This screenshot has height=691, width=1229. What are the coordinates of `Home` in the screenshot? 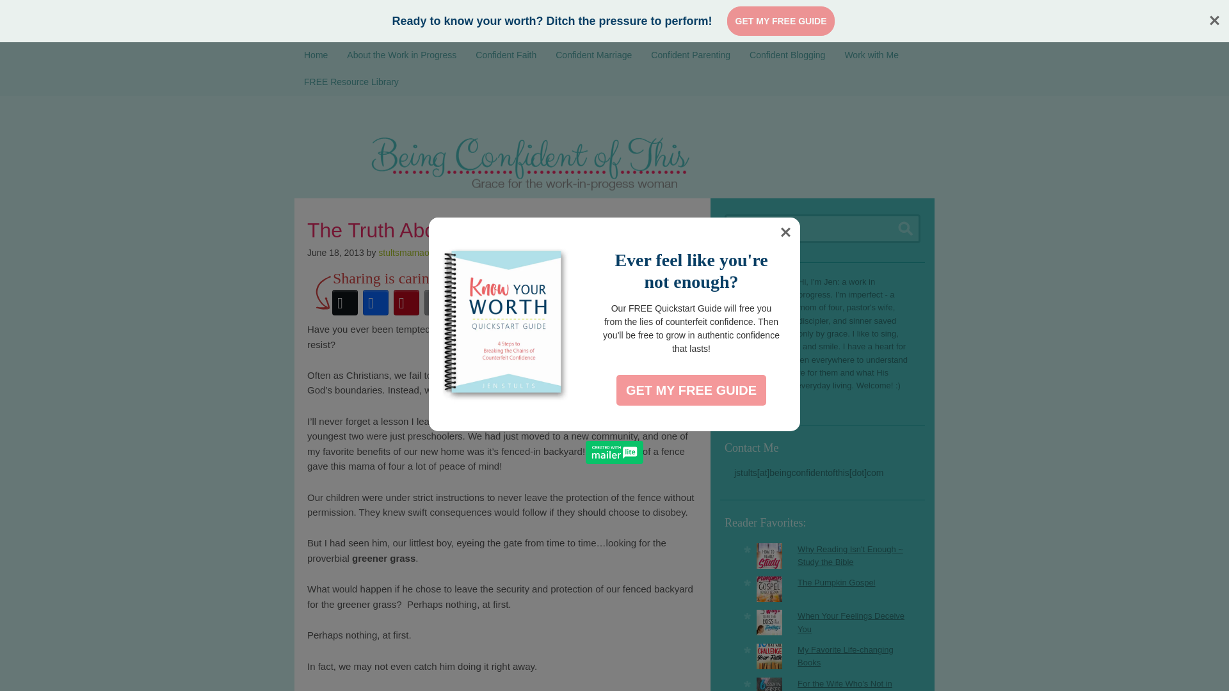 It's located at (316, 55).